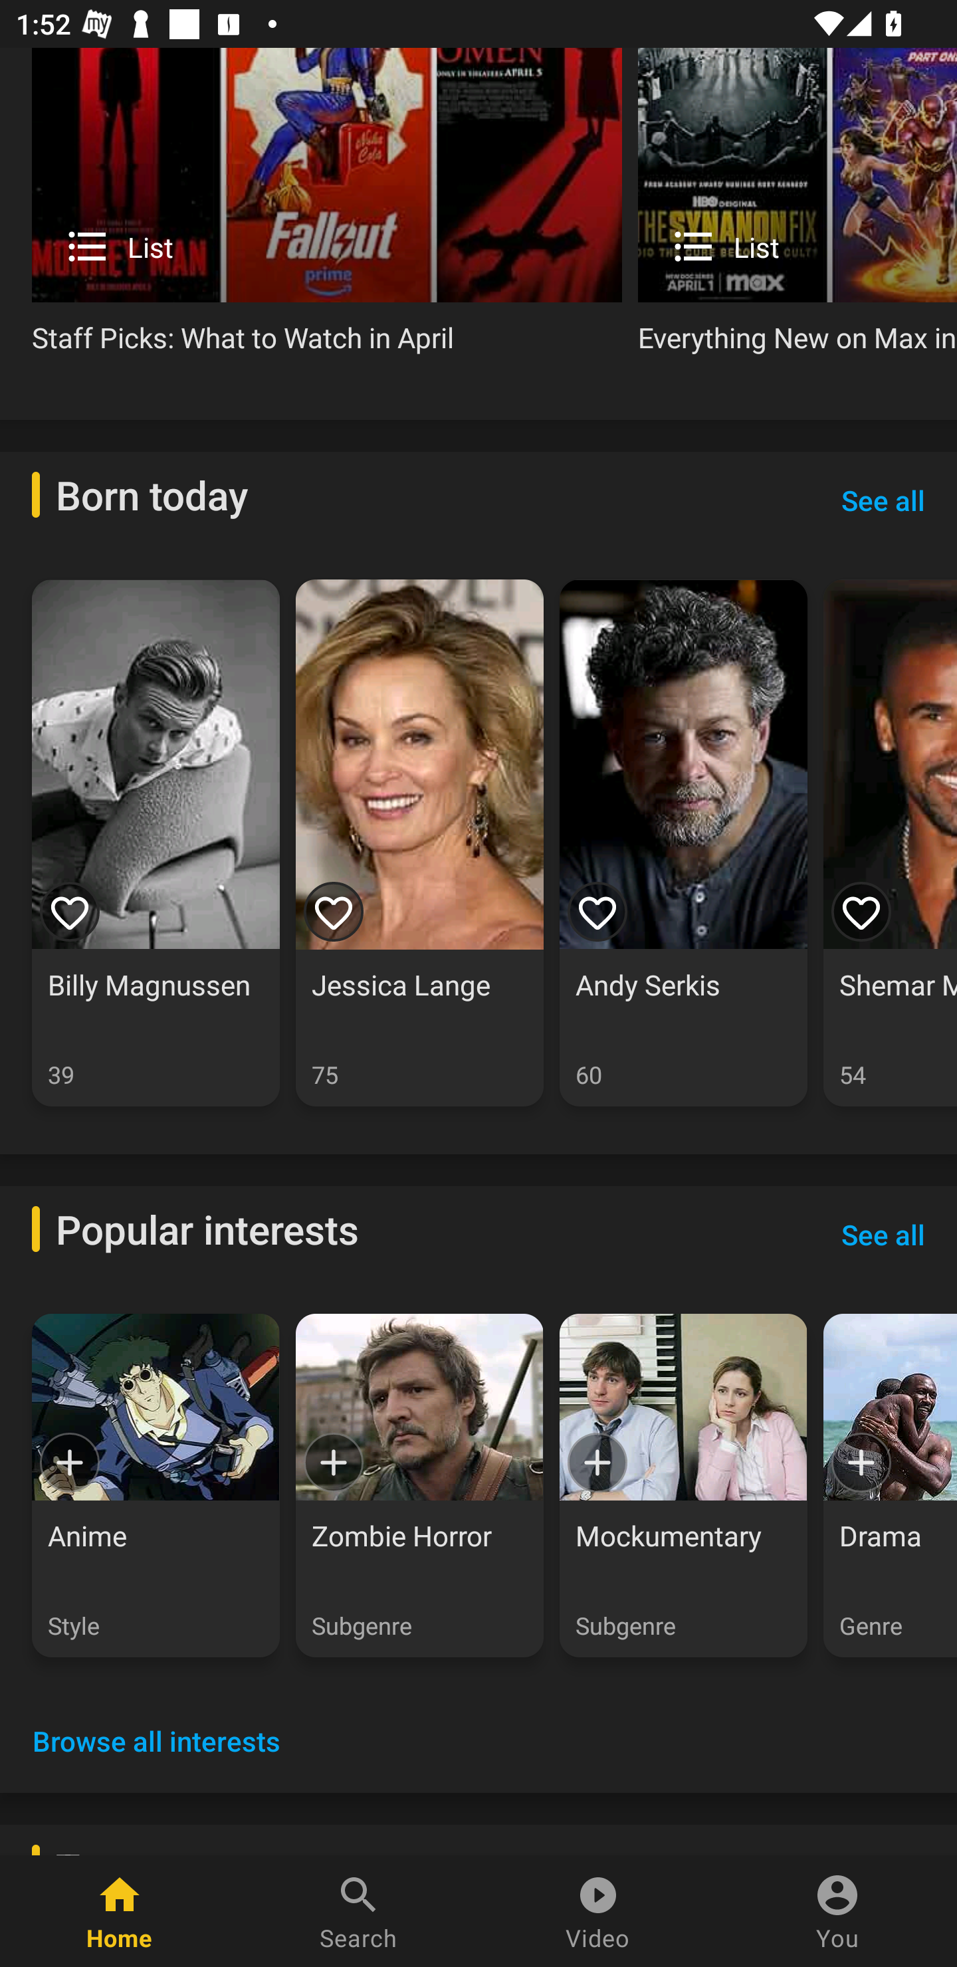 The width and height of the screenshot is (957, 1967). What do you see at coordinates (359, 1911) in the screenshot?
I see `Search` at bounding box center [359, 1911].